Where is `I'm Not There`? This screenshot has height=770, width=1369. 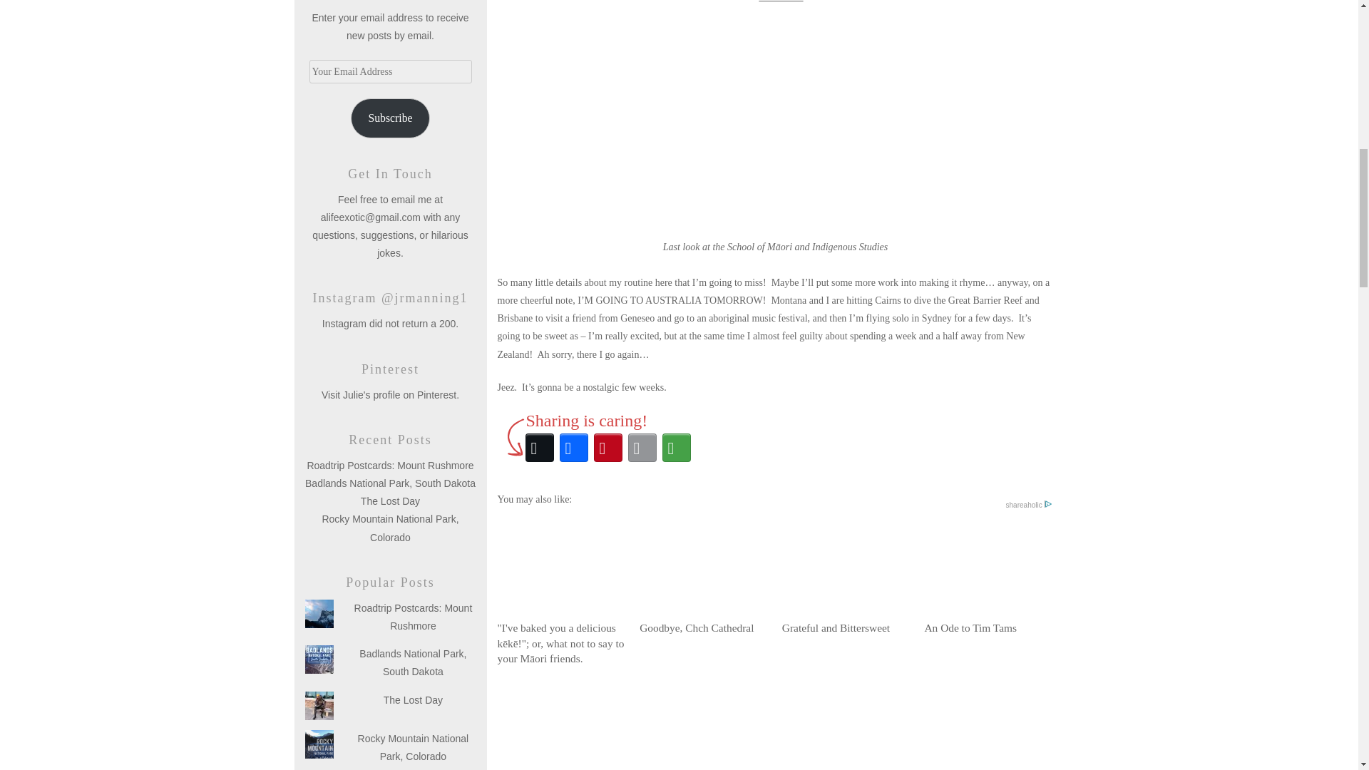 I'm Not There is located at coordinates (562, 725).